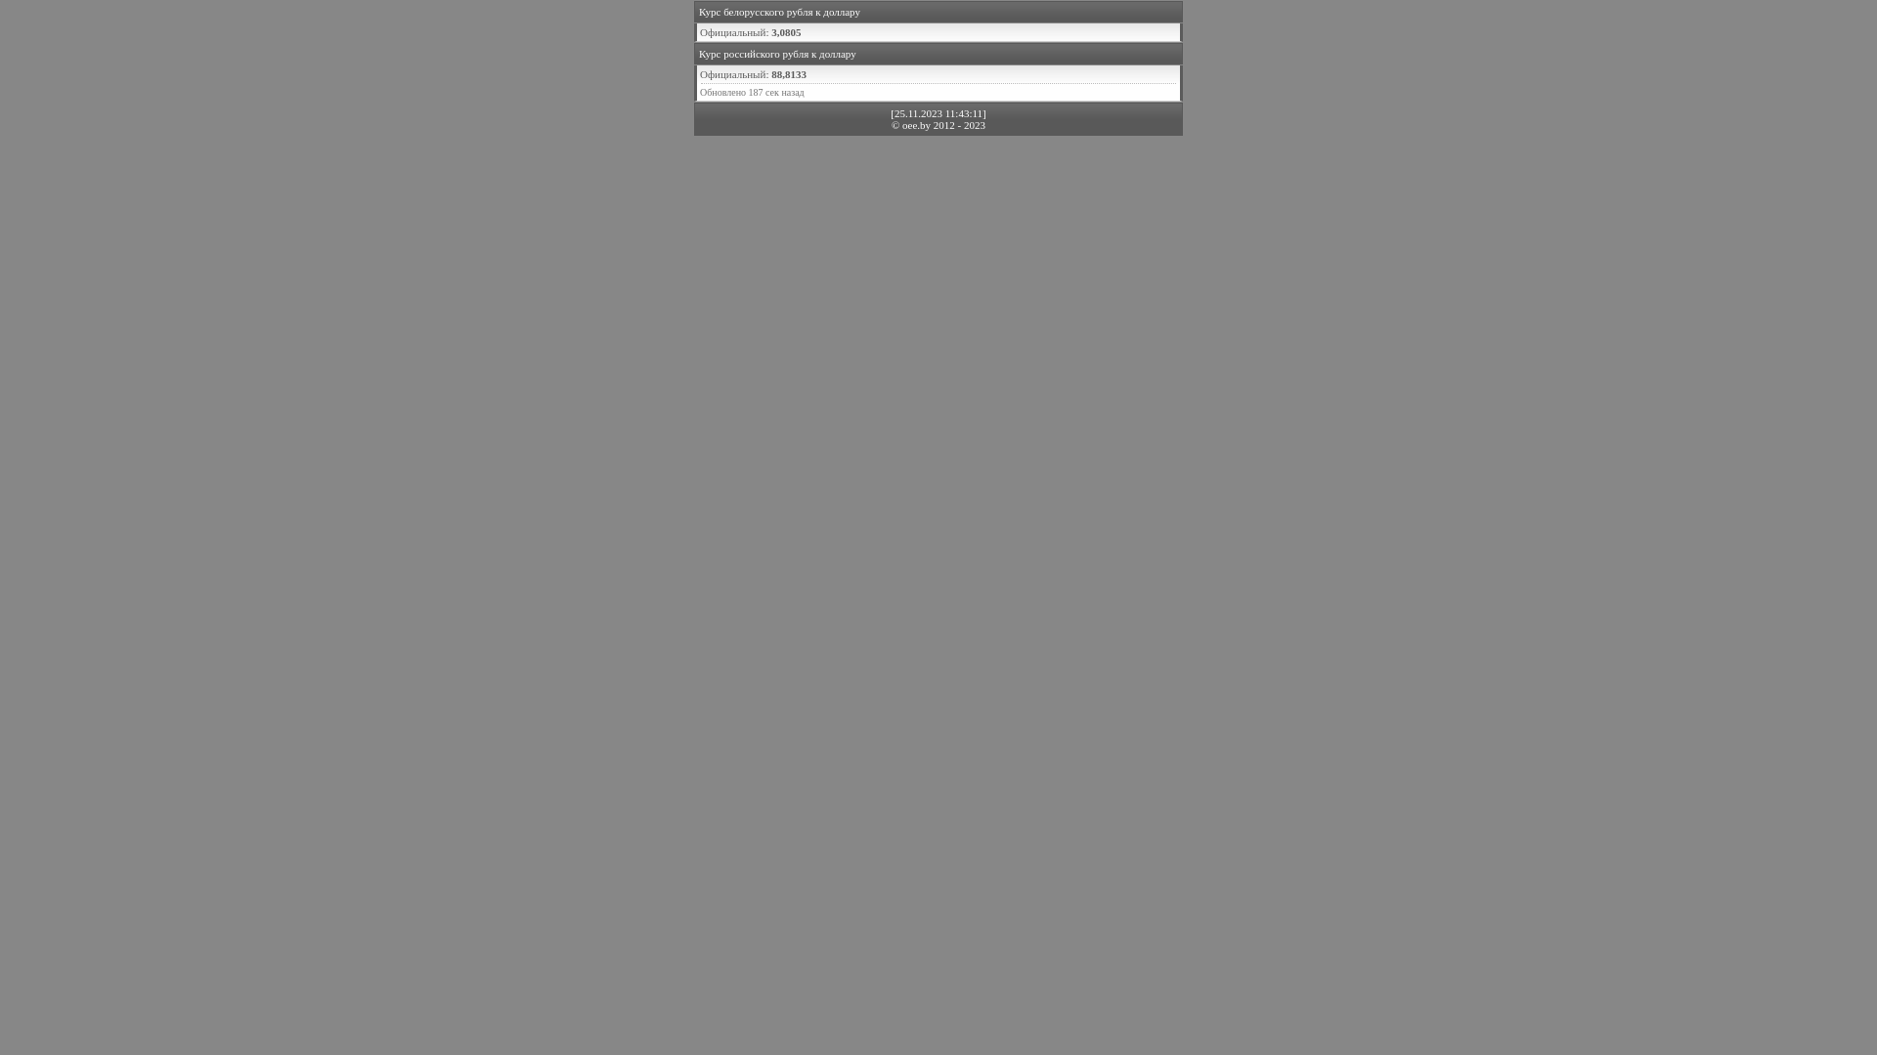 The width and height of the screenshot is (1877, 1055). Describe the element at coordinates (917, 125) in the screenshot. I see `oee.by` at that location.